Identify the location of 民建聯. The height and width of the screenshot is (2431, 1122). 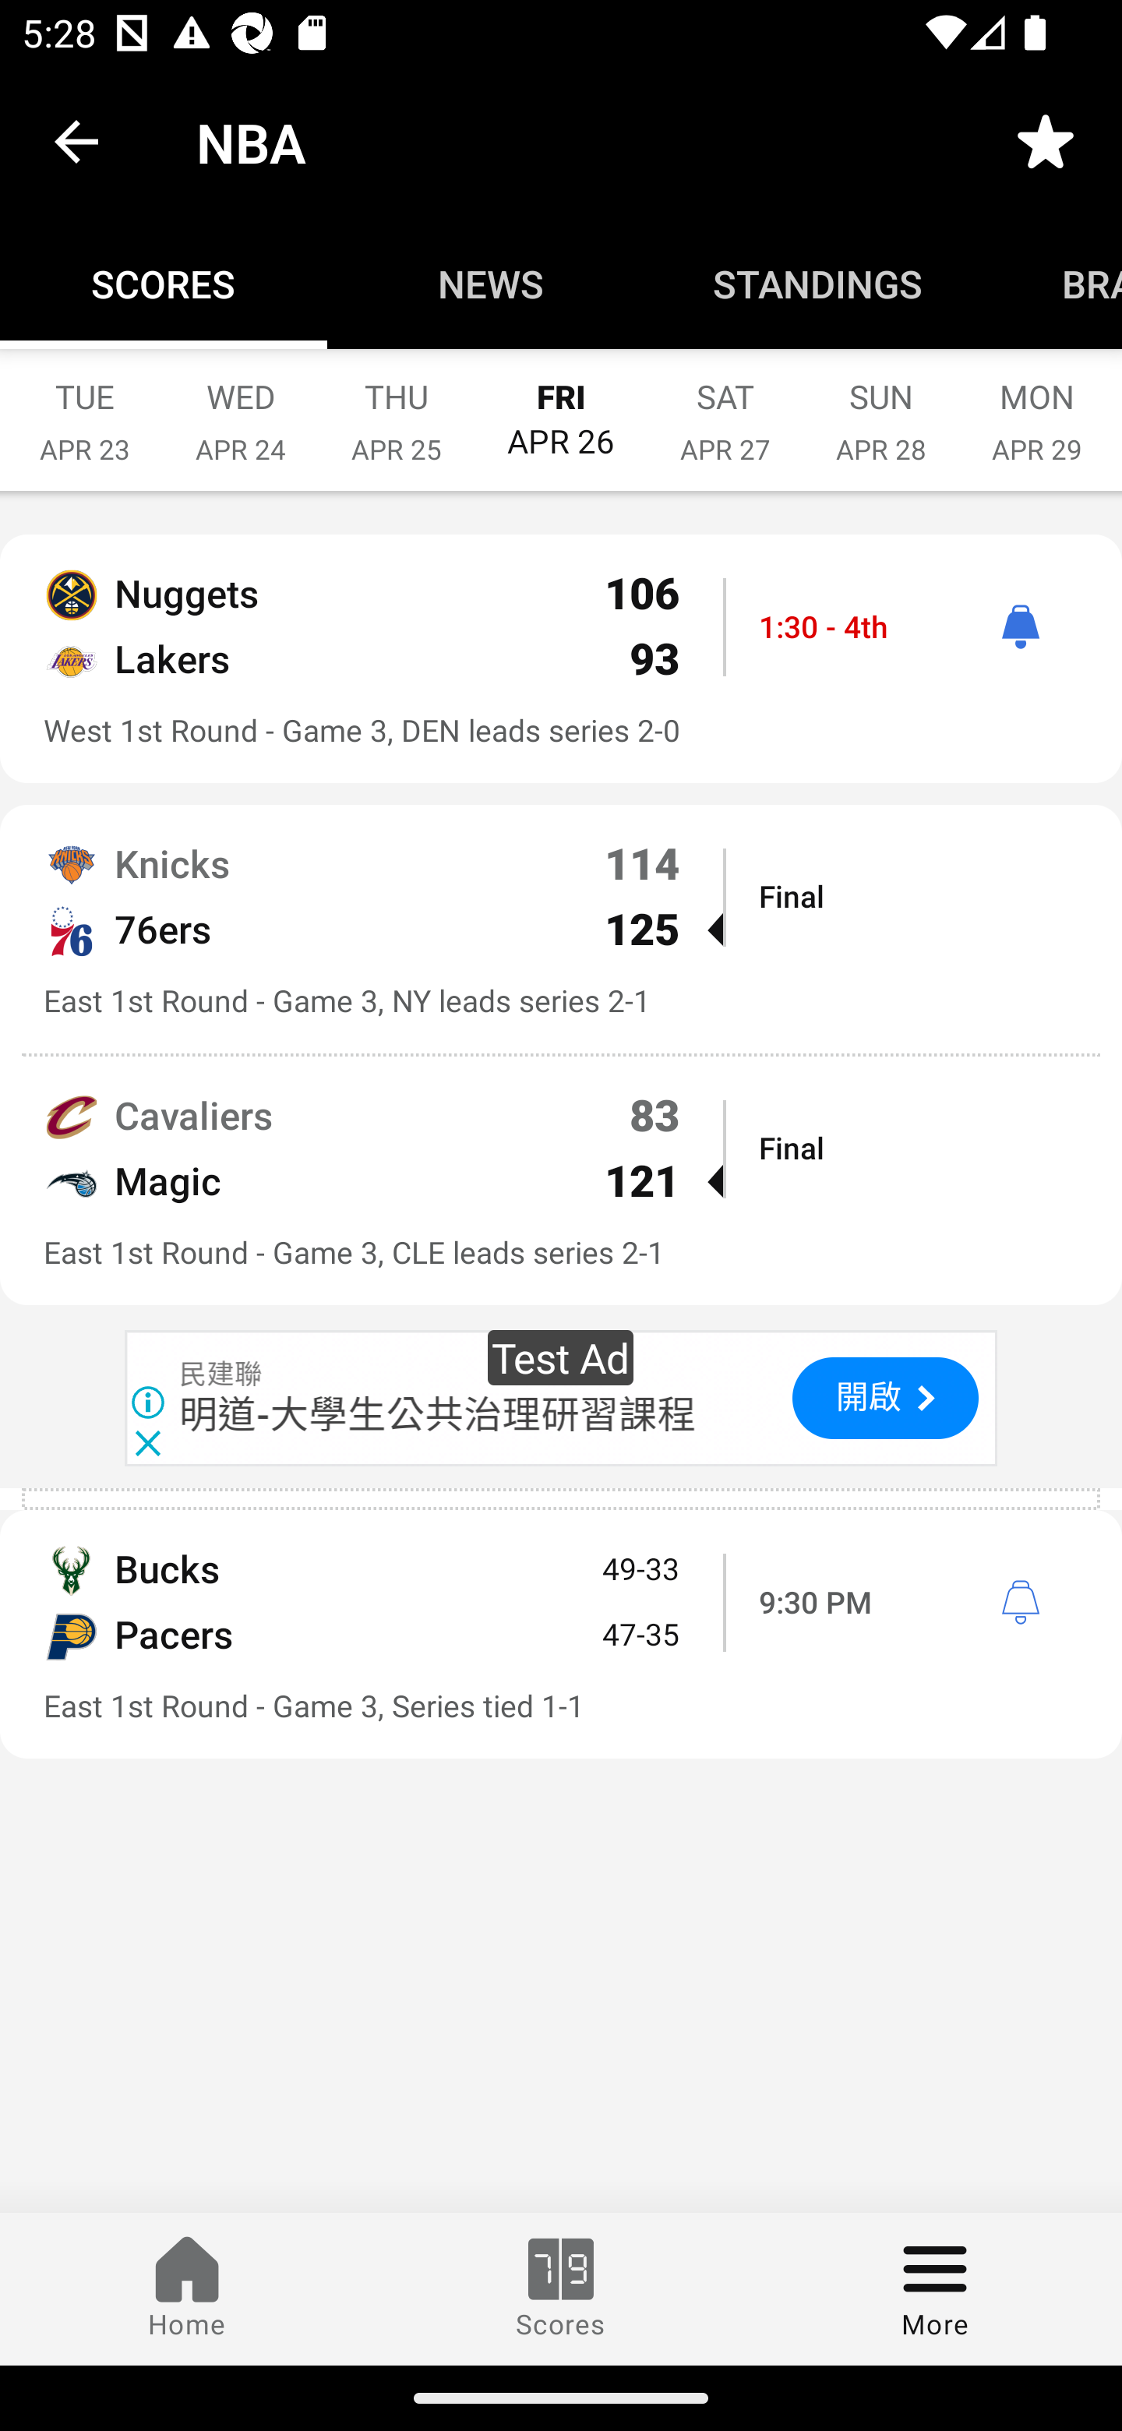
(221, 1374).